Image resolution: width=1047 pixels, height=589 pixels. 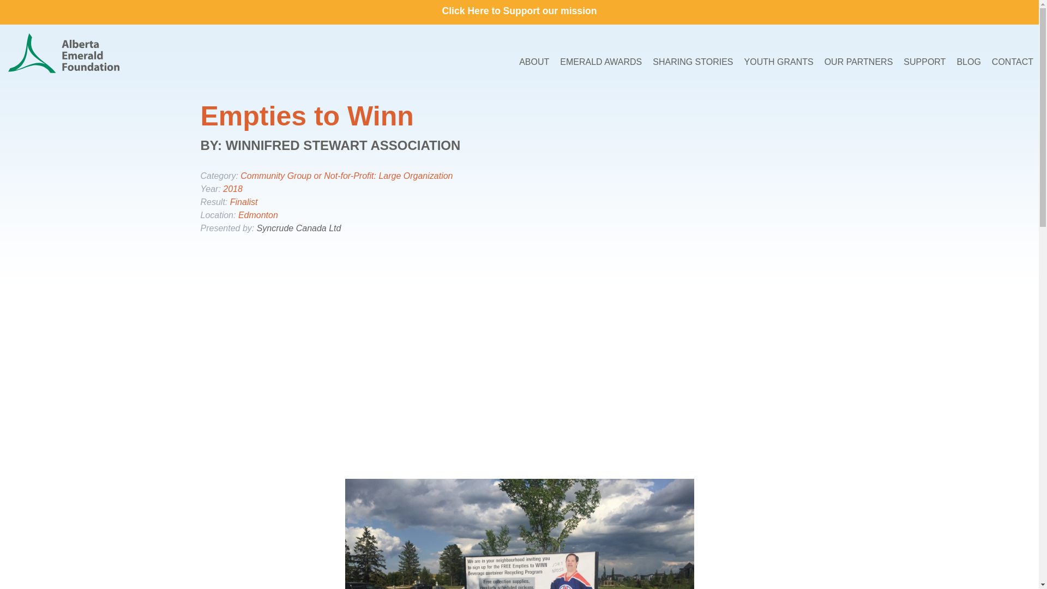 I want to click on 2018, so click(x=232, y=189).